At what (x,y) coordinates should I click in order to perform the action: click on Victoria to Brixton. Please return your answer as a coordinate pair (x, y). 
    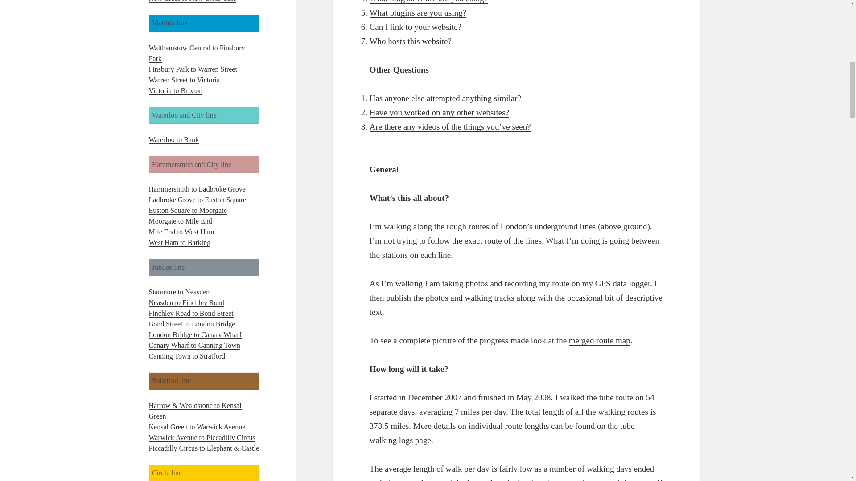
    Looking at the image, I should click on (176, 91).